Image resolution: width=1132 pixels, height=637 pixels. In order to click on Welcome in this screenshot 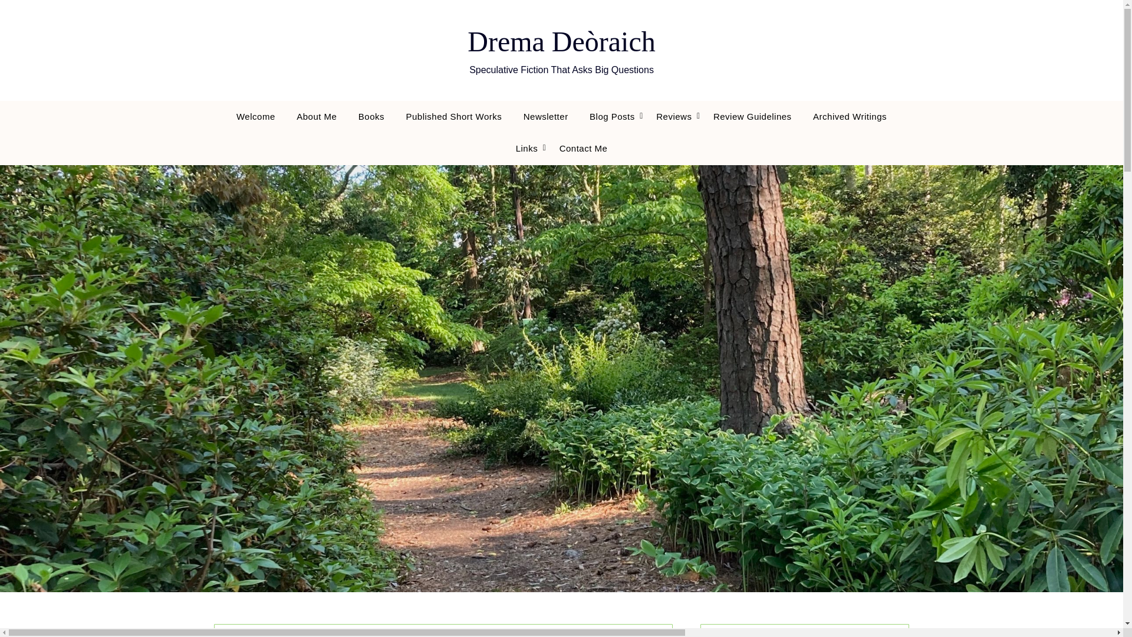, I will do `click(256, 116)`.